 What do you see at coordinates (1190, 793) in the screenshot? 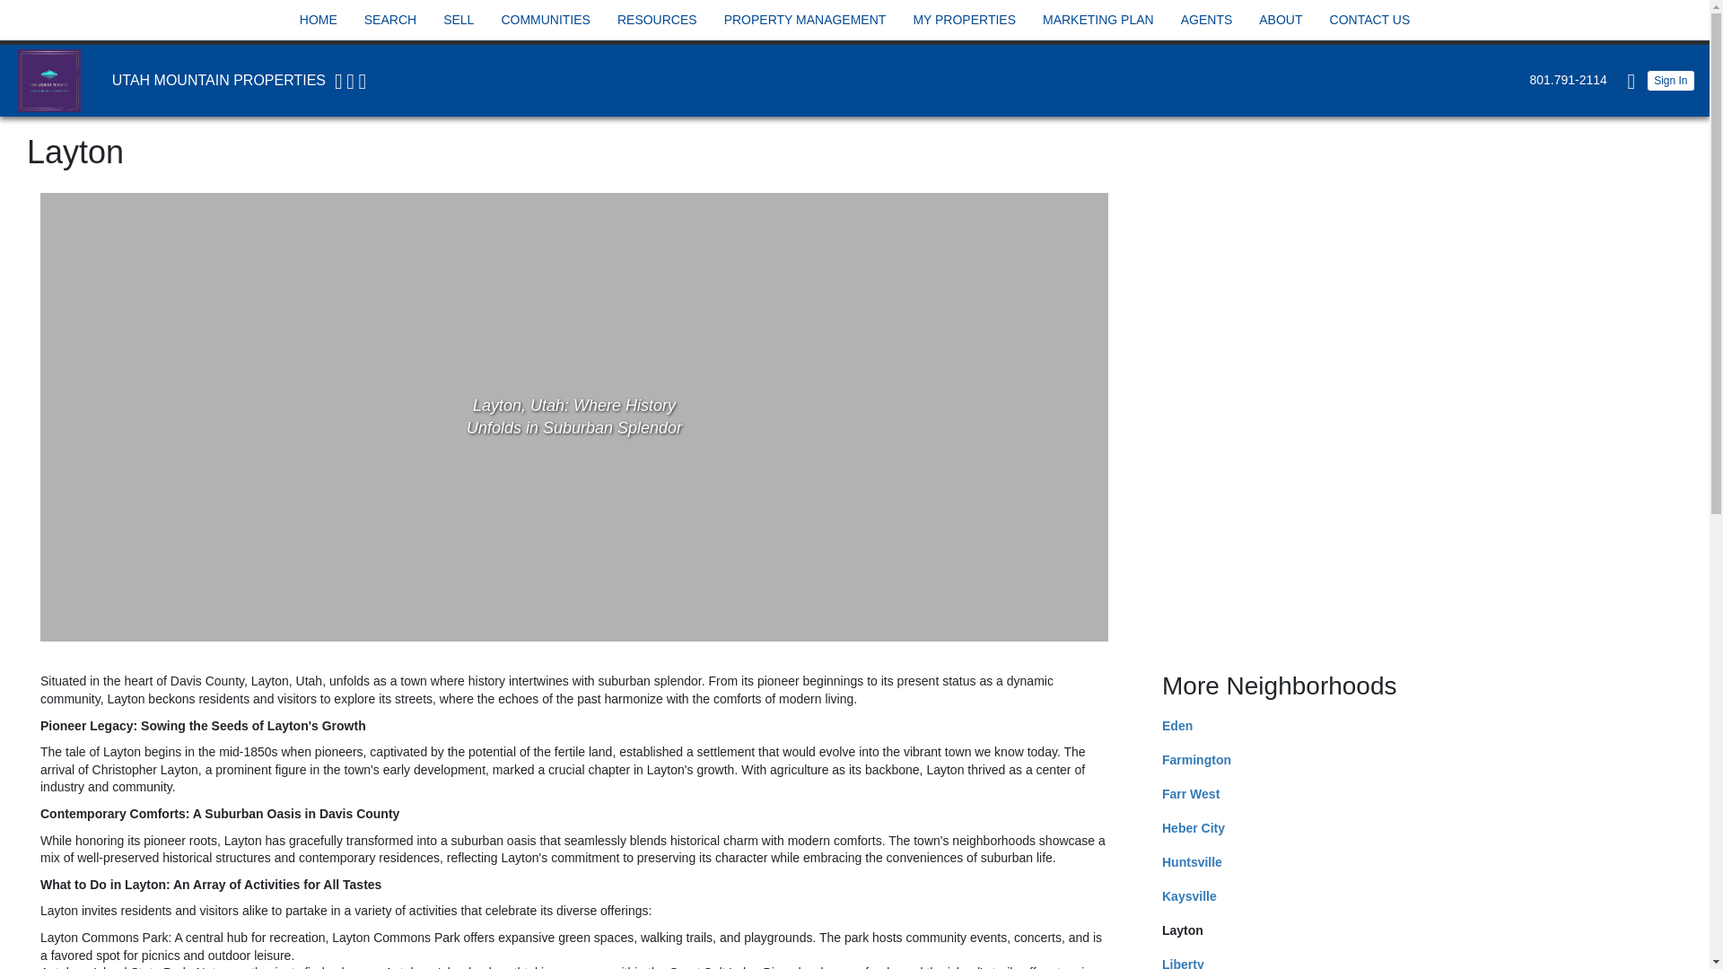
I see `Farr West` at bounding box center [1190, 793].